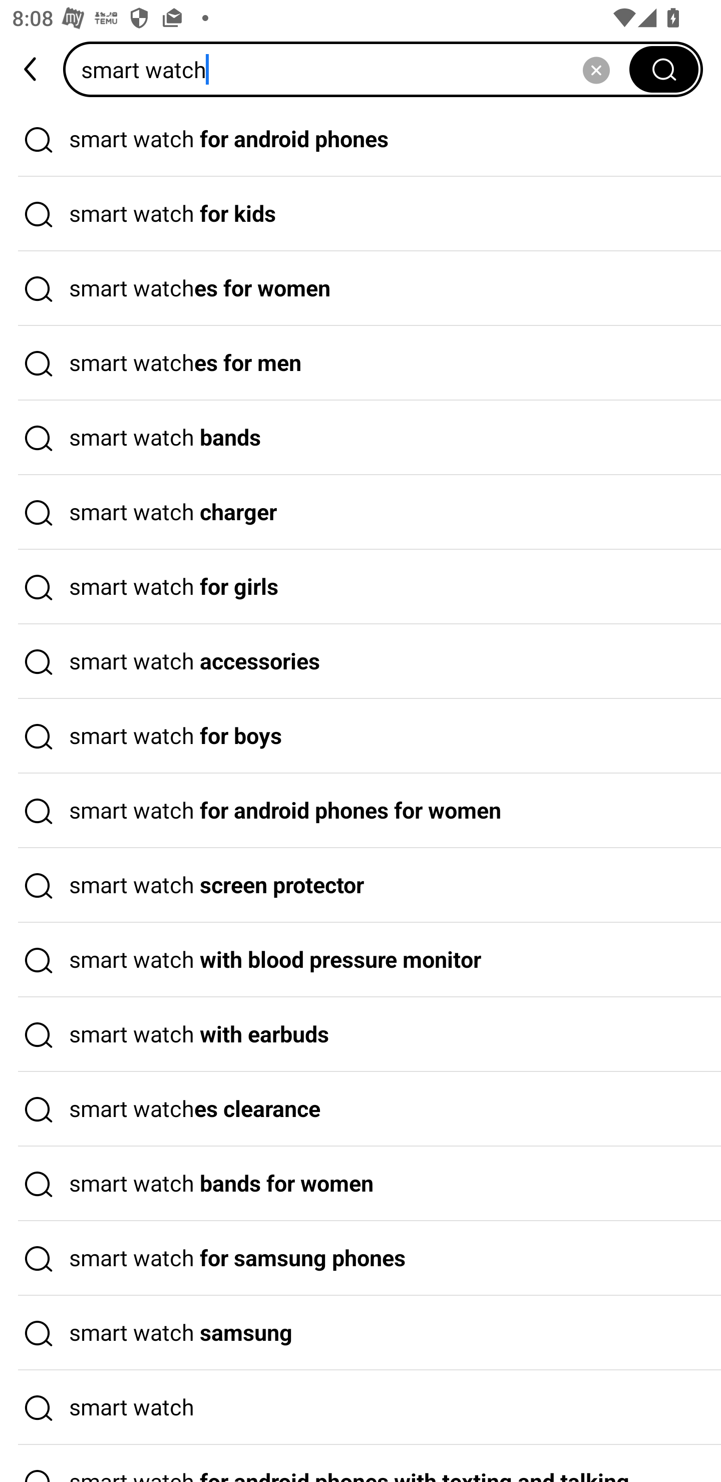 The width and height of the screenshot is (721, 1482). I want to click on smart watch, so click(352, 69).